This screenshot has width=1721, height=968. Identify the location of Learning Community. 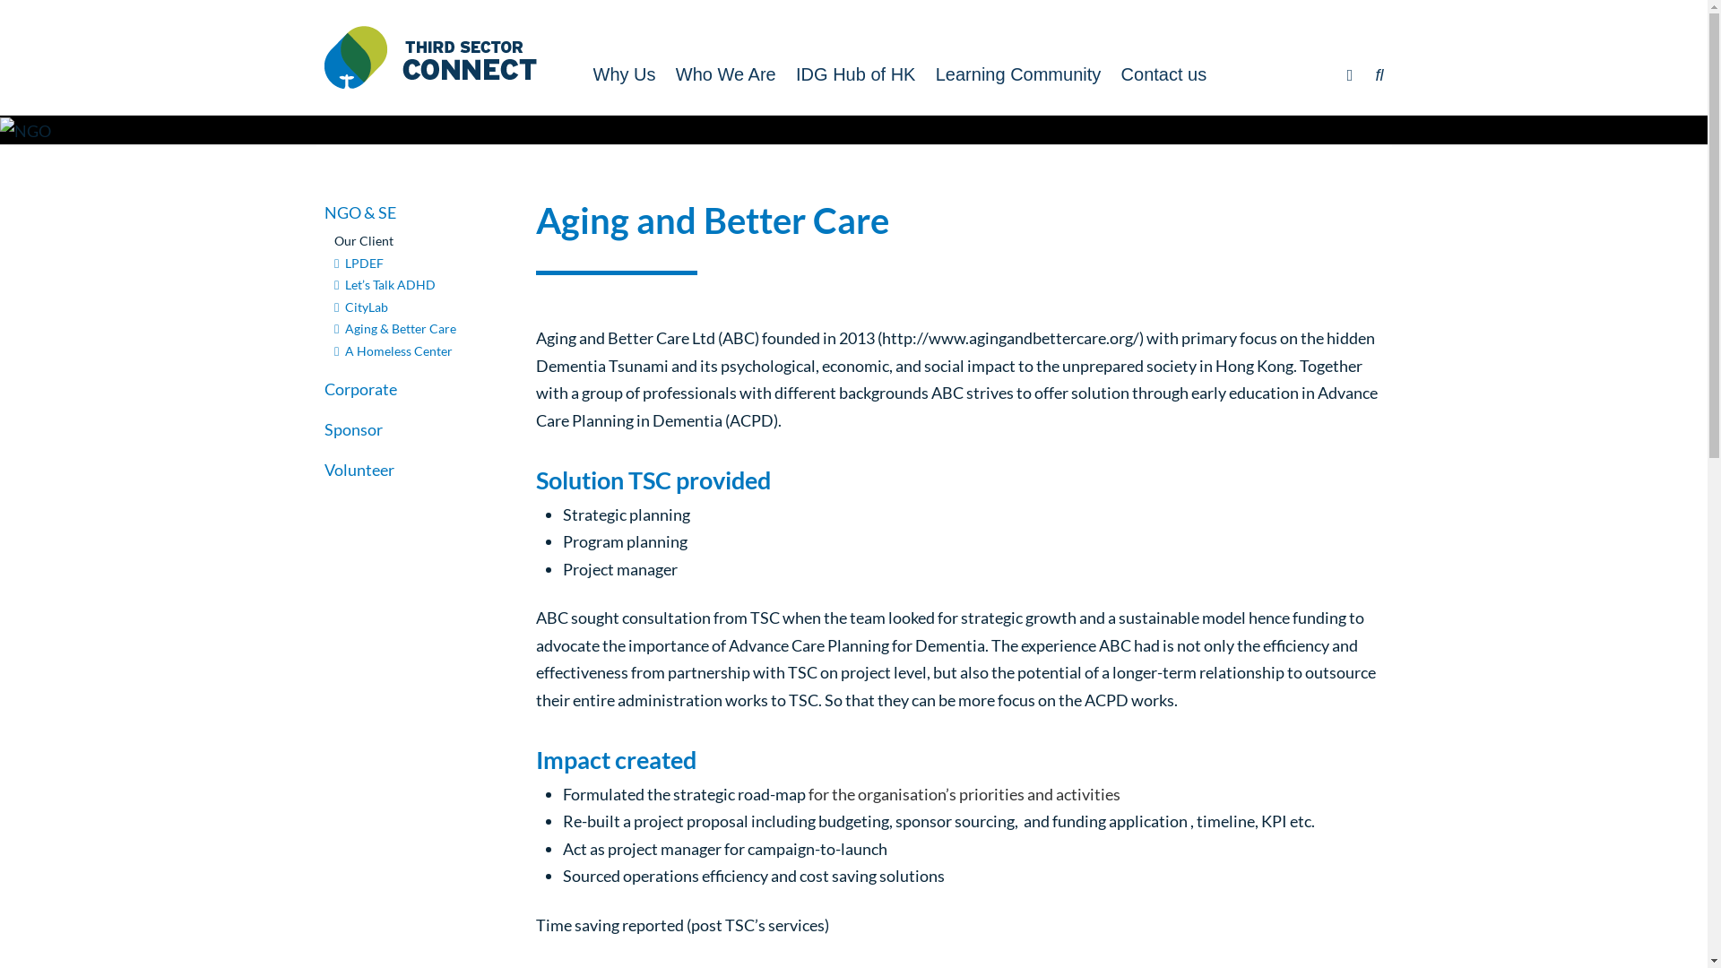
(1018, 74).